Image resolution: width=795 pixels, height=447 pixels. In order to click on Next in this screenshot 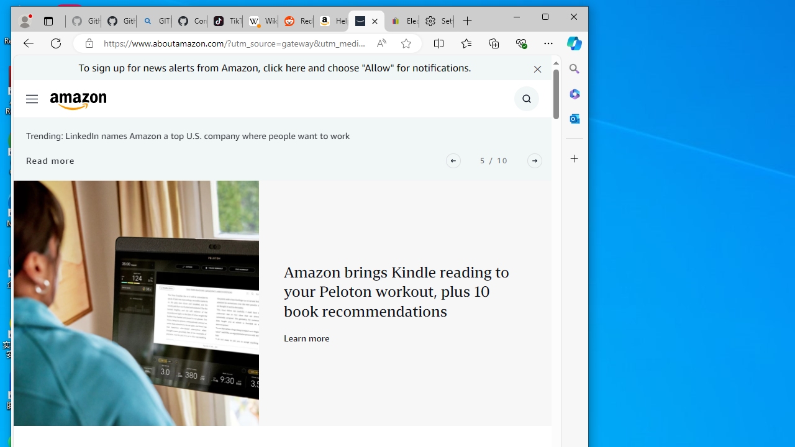, I will do `click(534, 160)`.